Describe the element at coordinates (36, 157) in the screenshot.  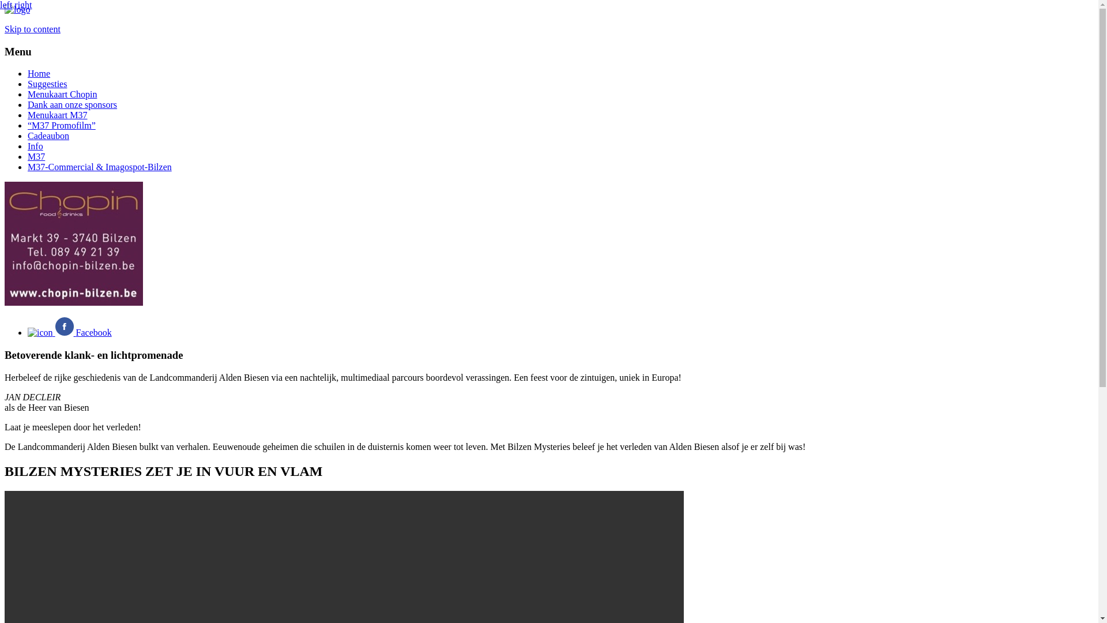
I see `M37` at that location.